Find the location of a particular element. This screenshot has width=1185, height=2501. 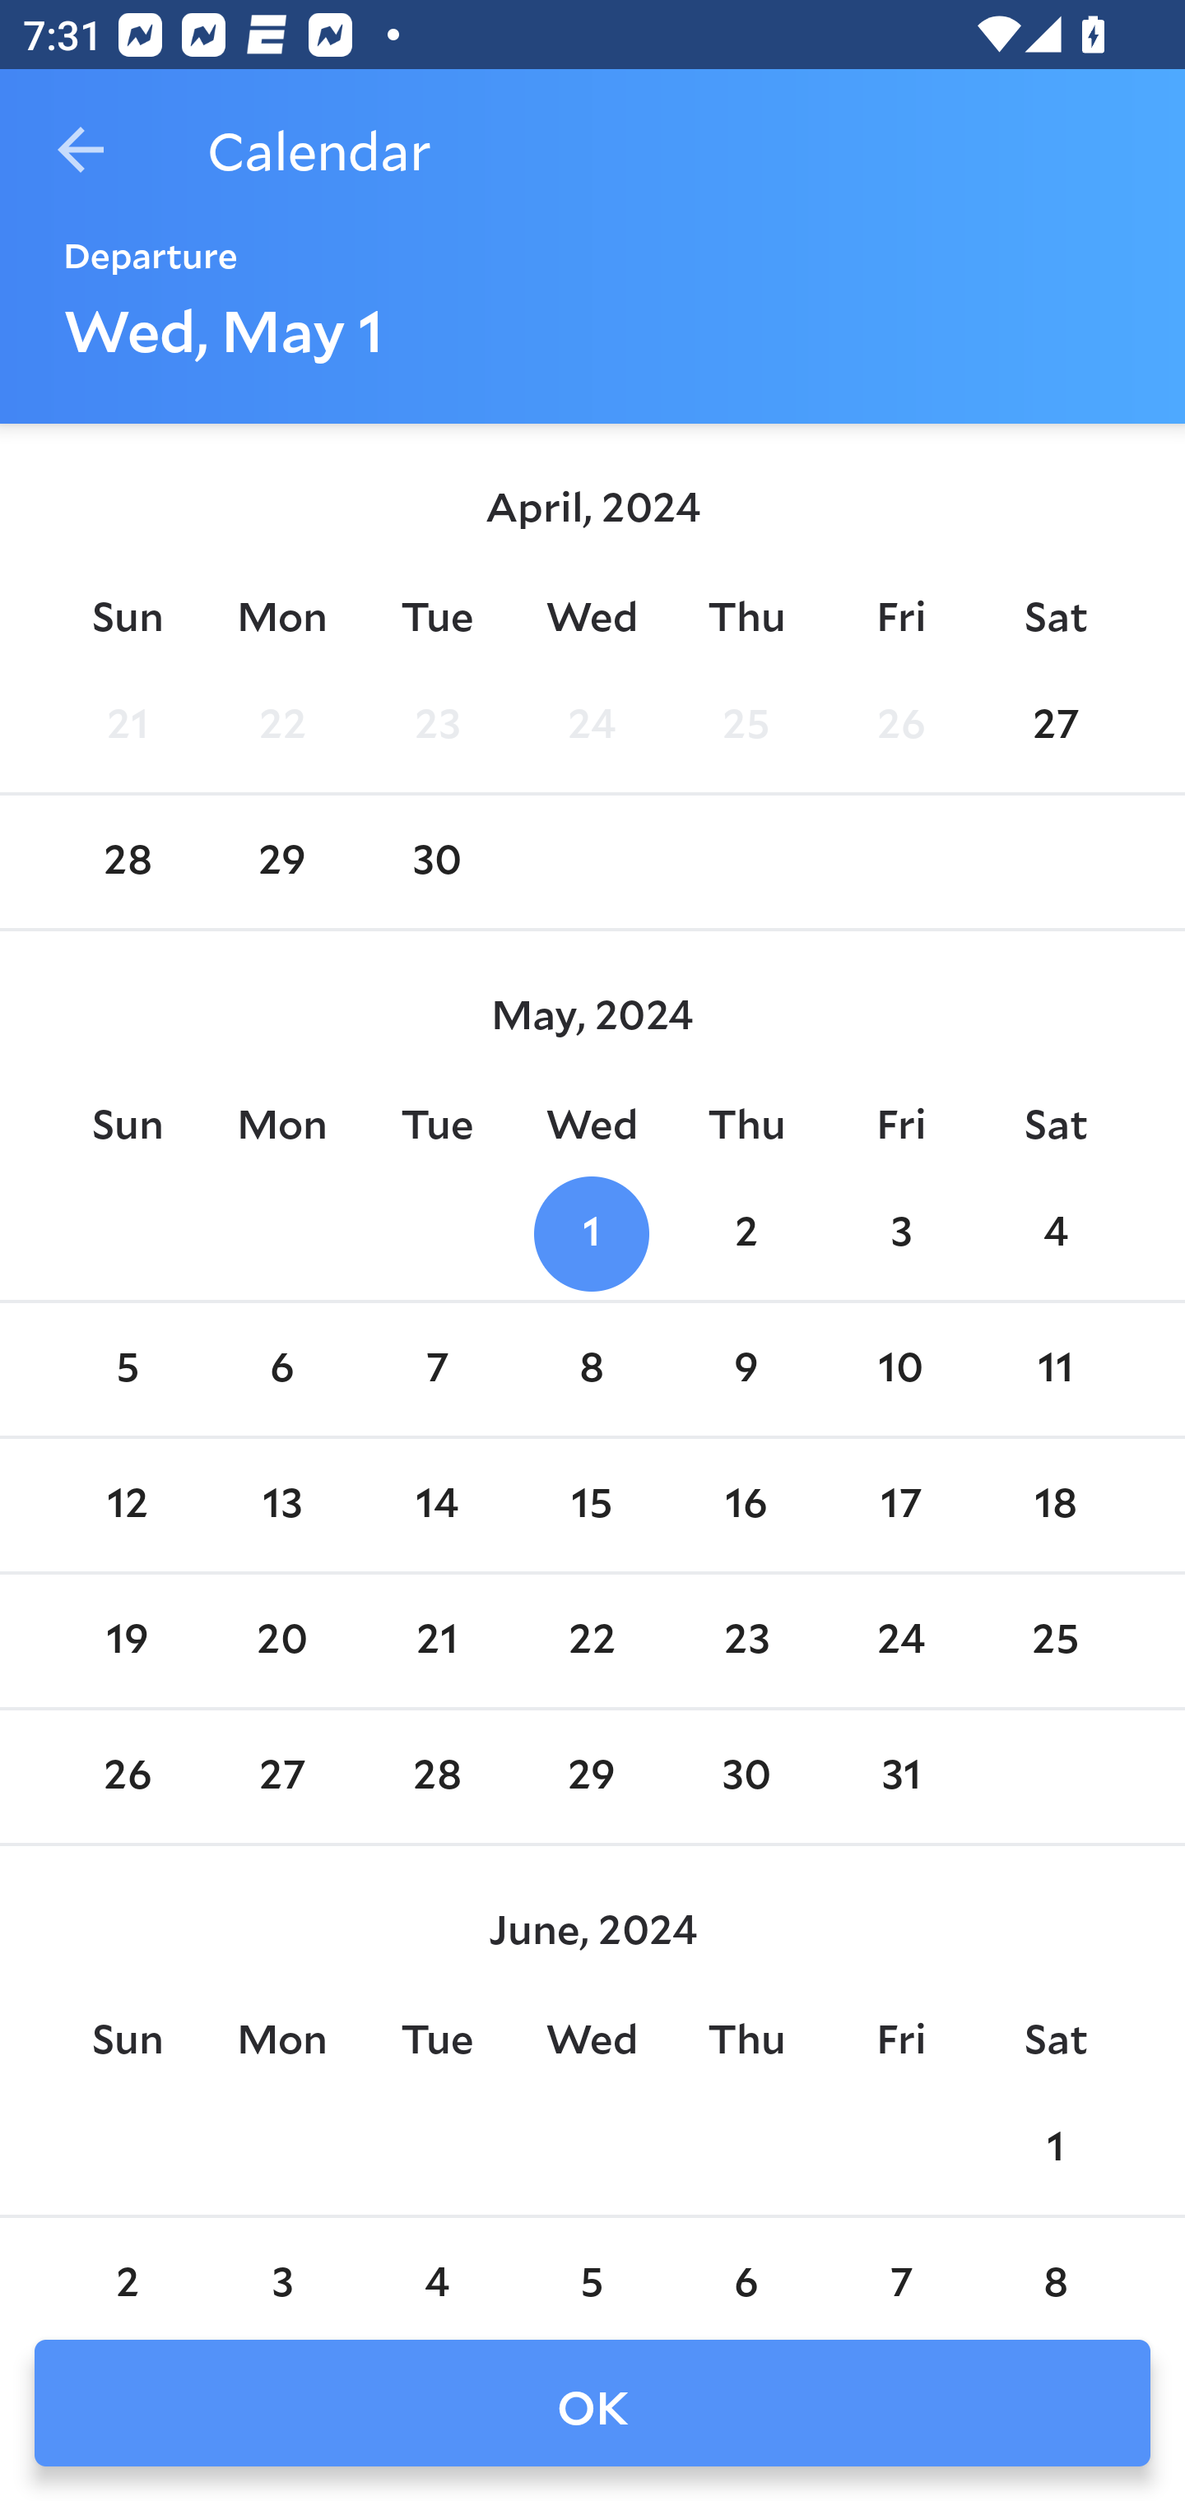

21 is located at coordinates (127, 725).